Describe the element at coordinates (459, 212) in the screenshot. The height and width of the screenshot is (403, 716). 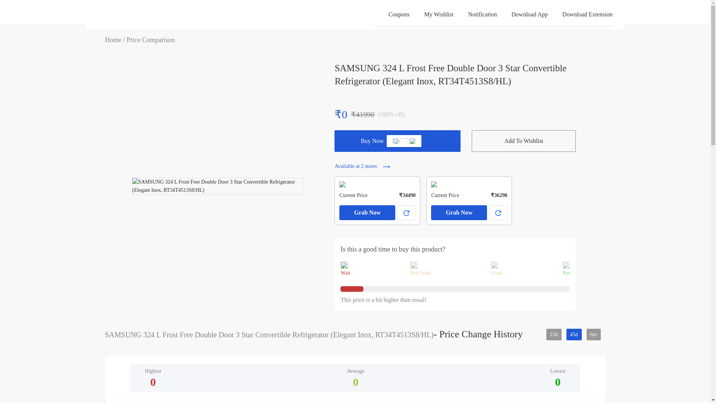
I see `Grab Now` at that location.